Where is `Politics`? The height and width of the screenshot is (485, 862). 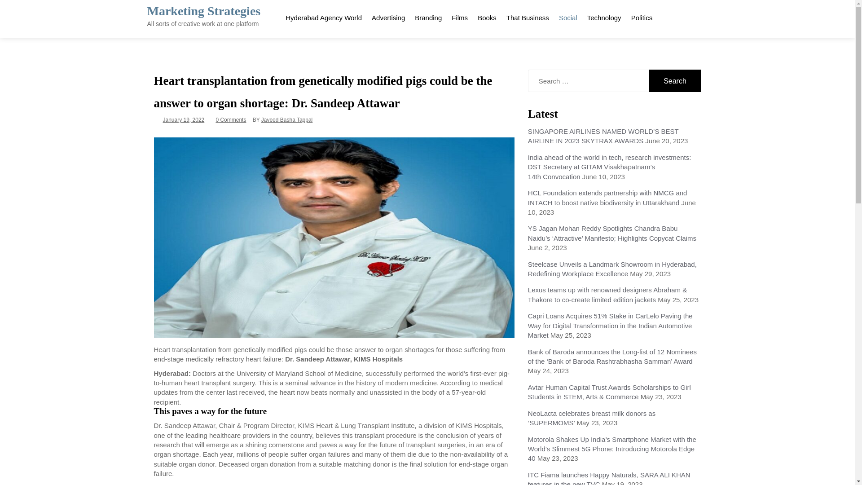 Politics is located at coordinates (642, 16).